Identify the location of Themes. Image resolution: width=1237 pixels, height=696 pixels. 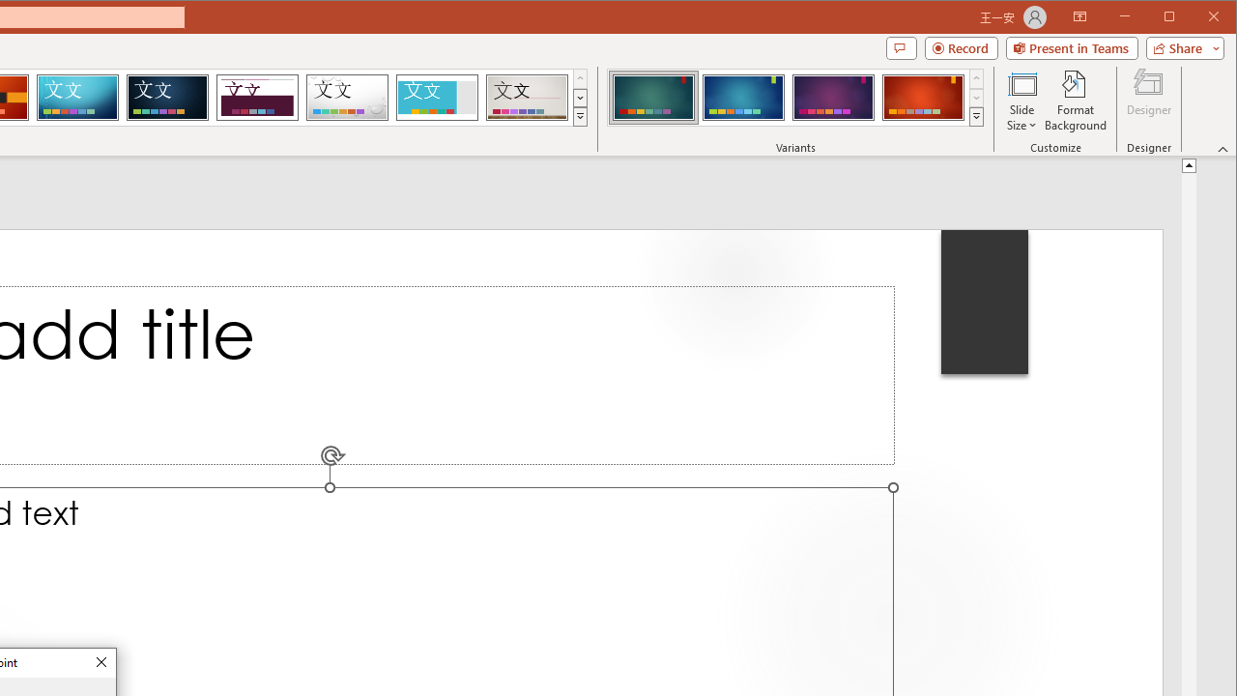
(580, 116).